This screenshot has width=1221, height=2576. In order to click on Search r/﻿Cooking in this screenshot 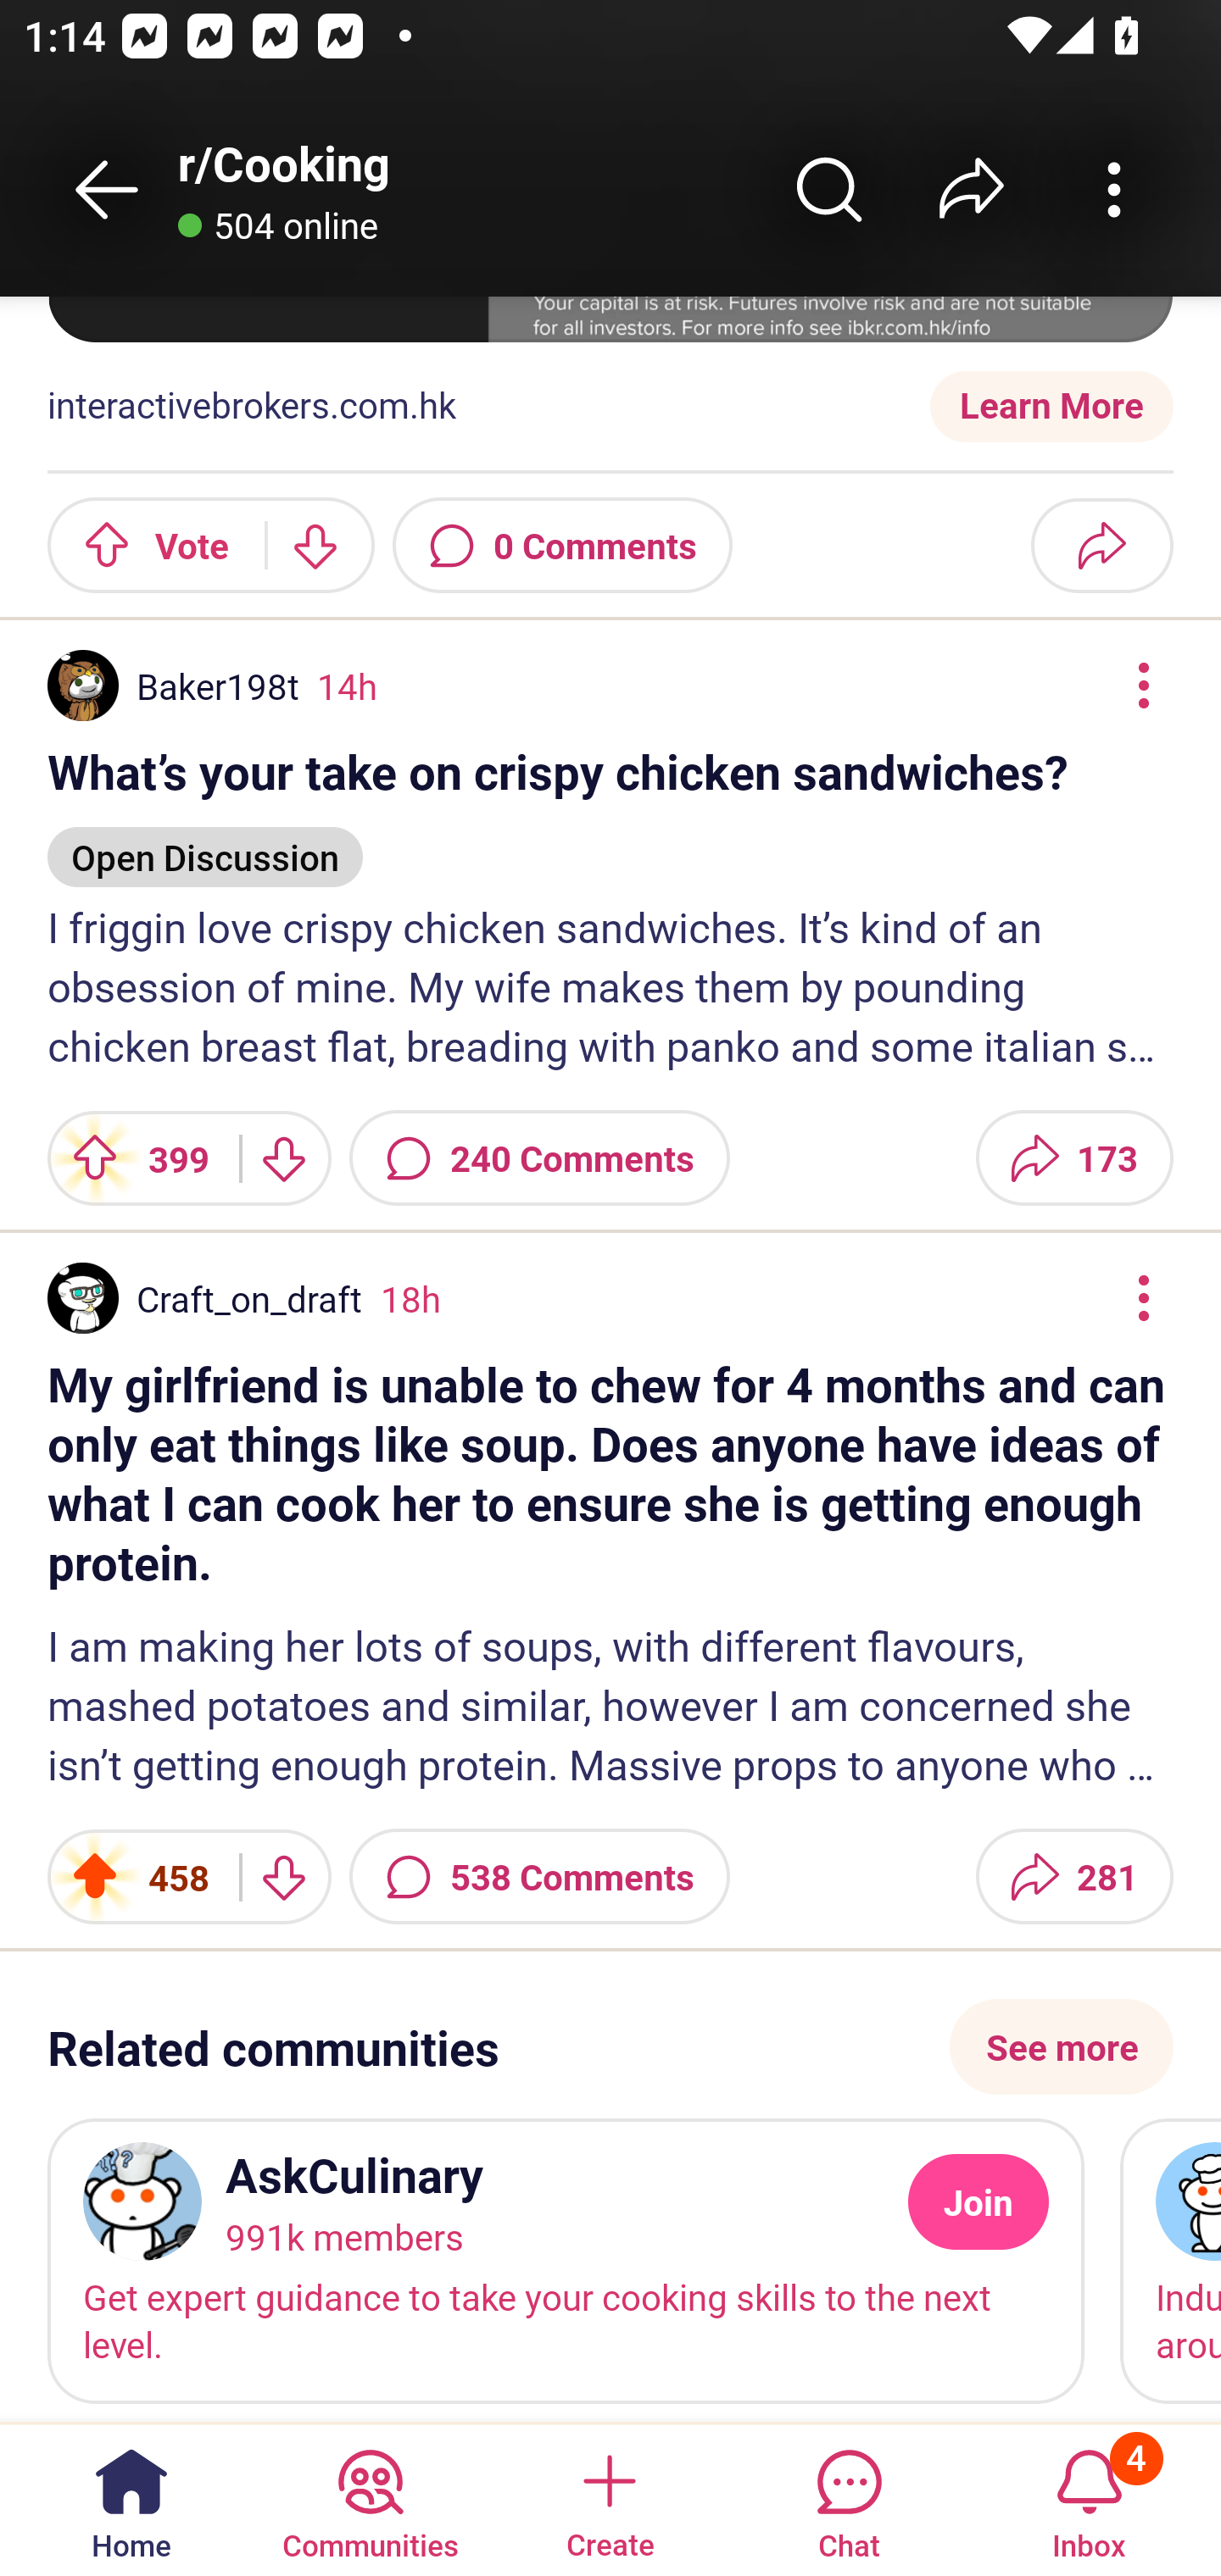, I will do `click(829, 189)`.